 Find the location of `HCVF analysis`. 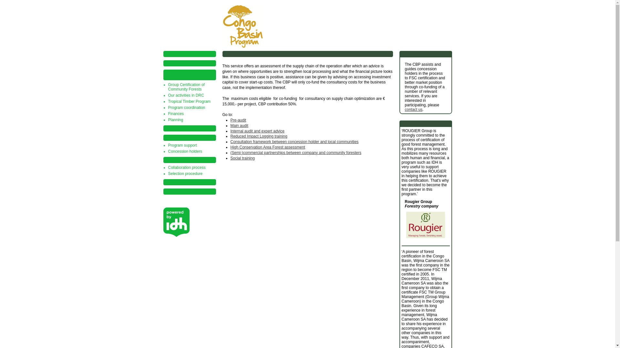

HCVF analysis is located at coordinates (268, 147).